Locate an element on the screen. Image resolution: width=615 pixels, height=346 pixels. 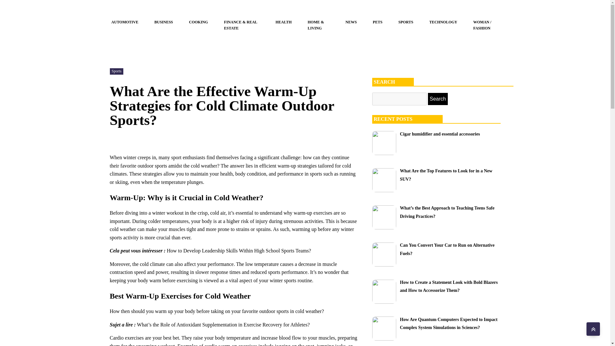
What Are the Top Features to Look for in a New SUV? is located at coordinates (446, 175).